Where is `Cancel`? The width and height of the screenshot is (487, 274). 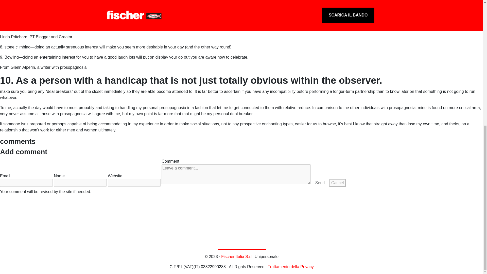
Cancel is located at coordinates (337, 183).